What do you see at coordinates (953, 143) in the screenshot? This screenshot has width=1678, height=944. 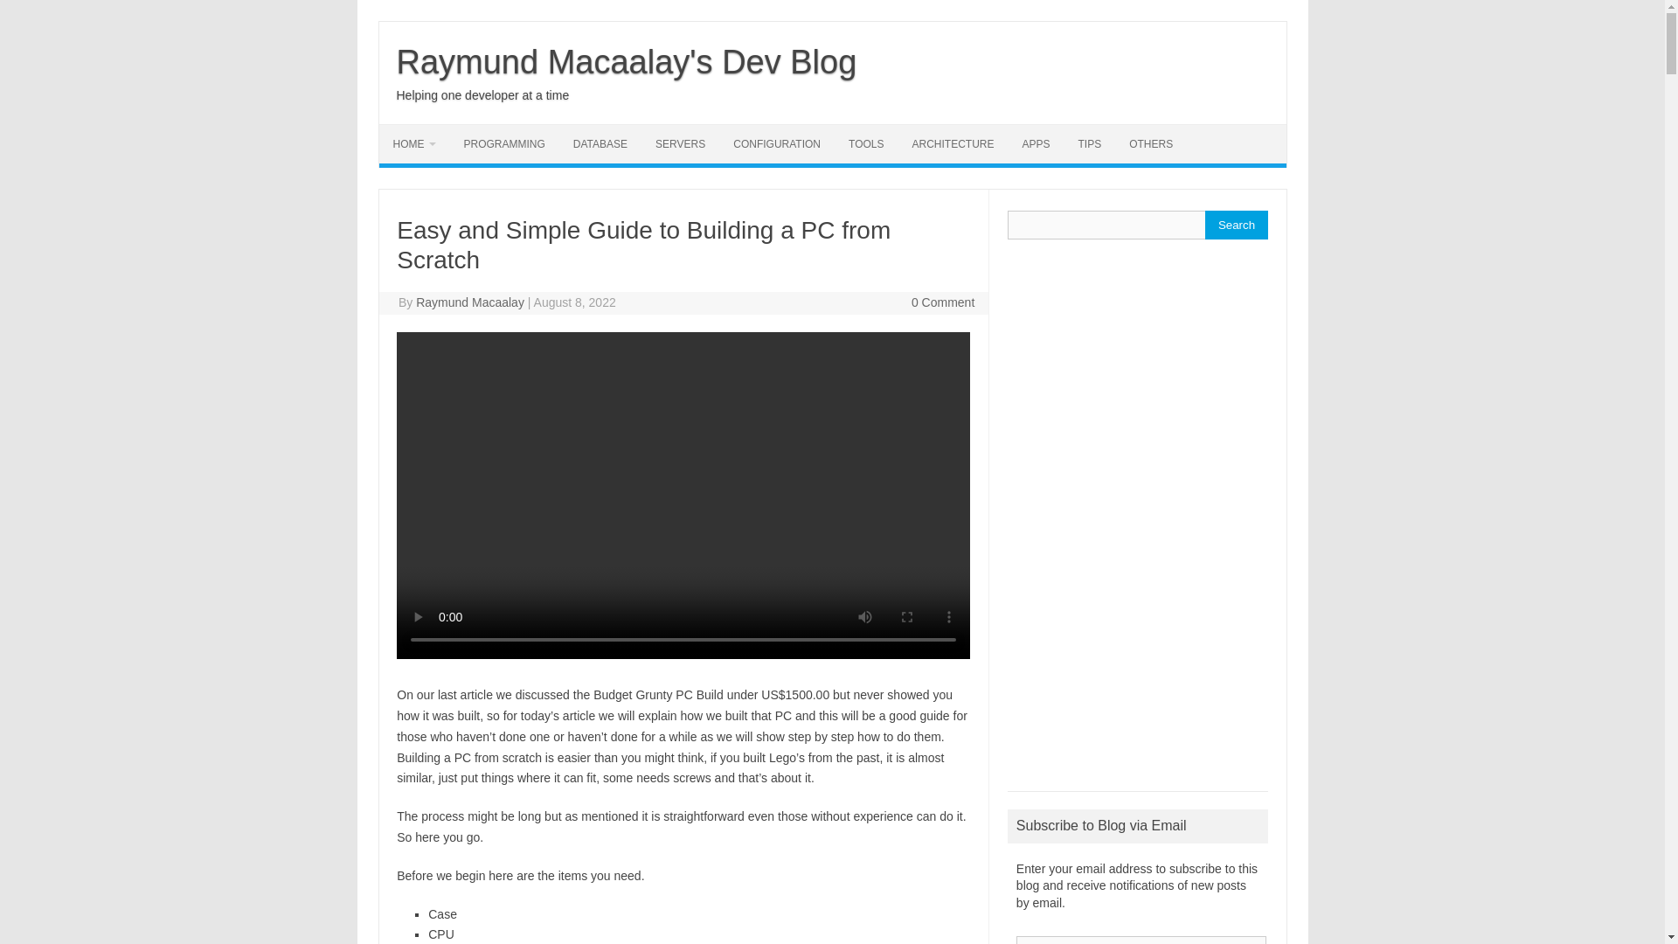 I see `ARCHITECTURE` at bounding box center [953, 143].